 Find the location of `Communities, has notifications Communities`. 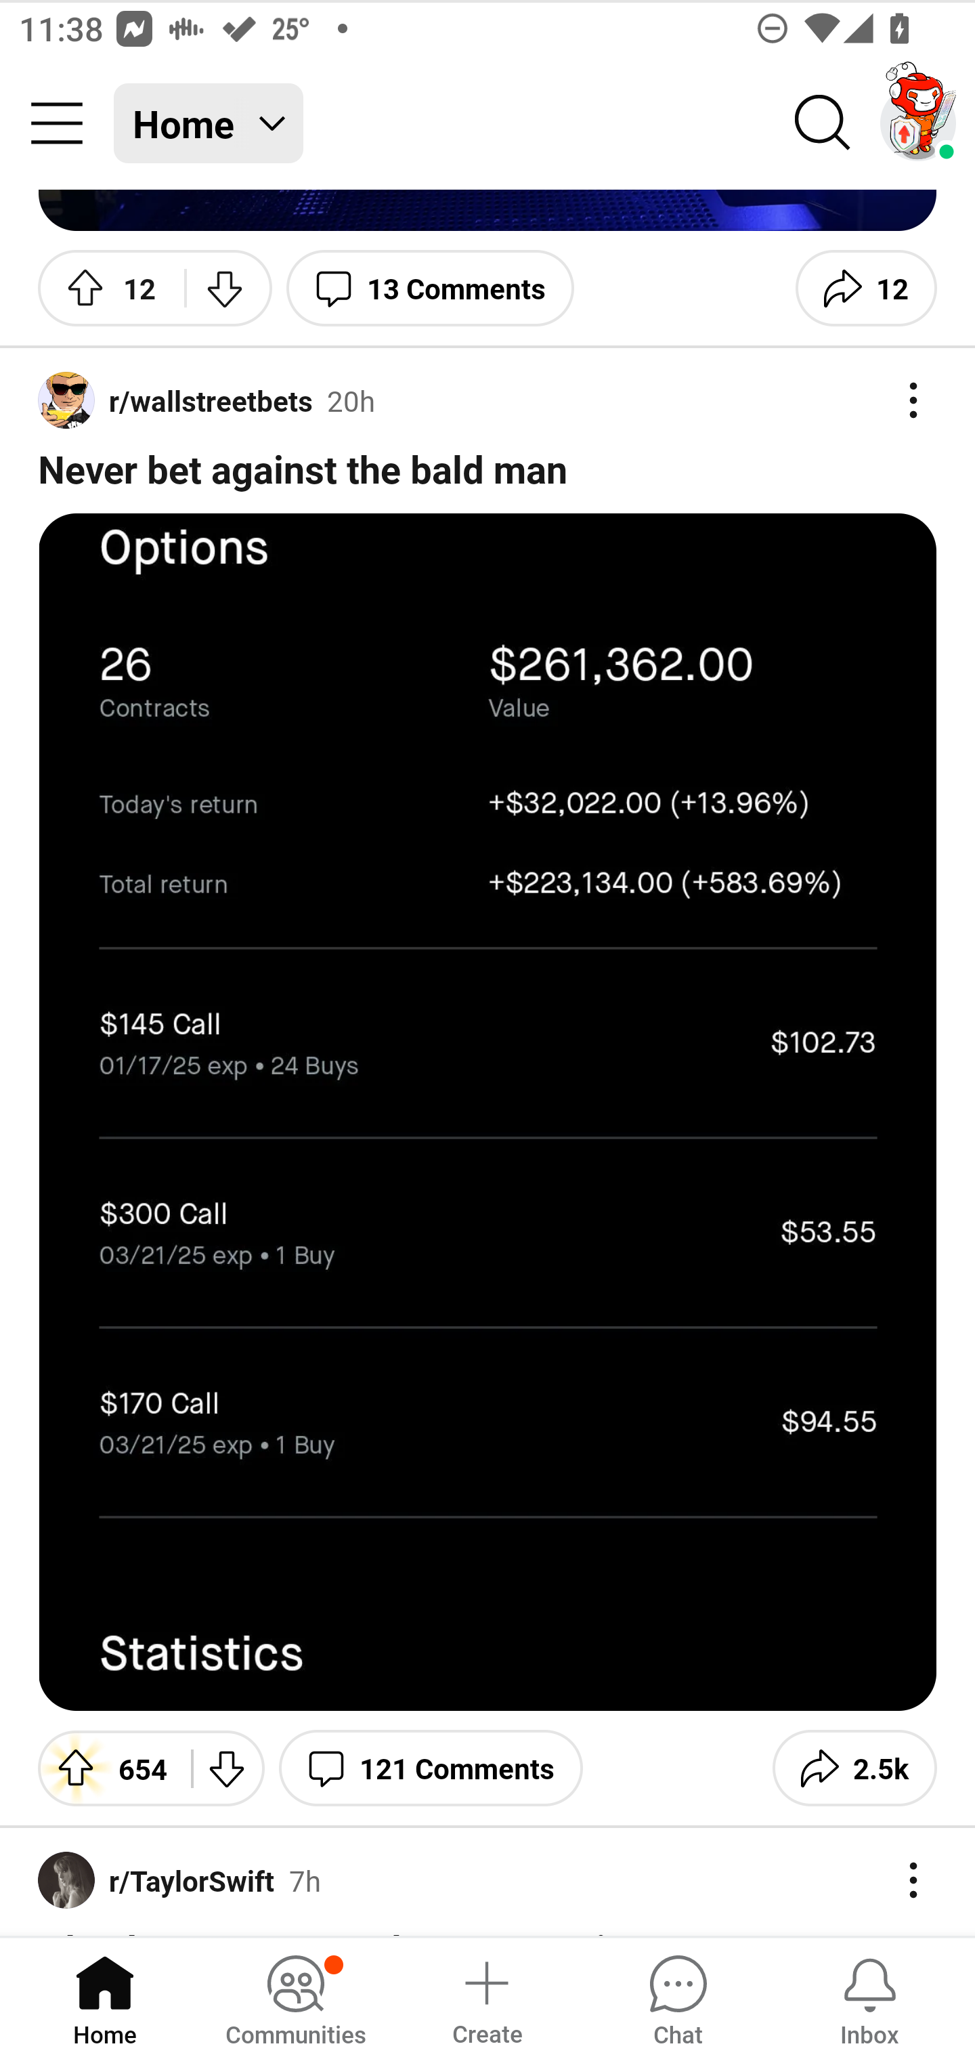

Communities, has notifications Communities is located at coordinates (295, 1997).